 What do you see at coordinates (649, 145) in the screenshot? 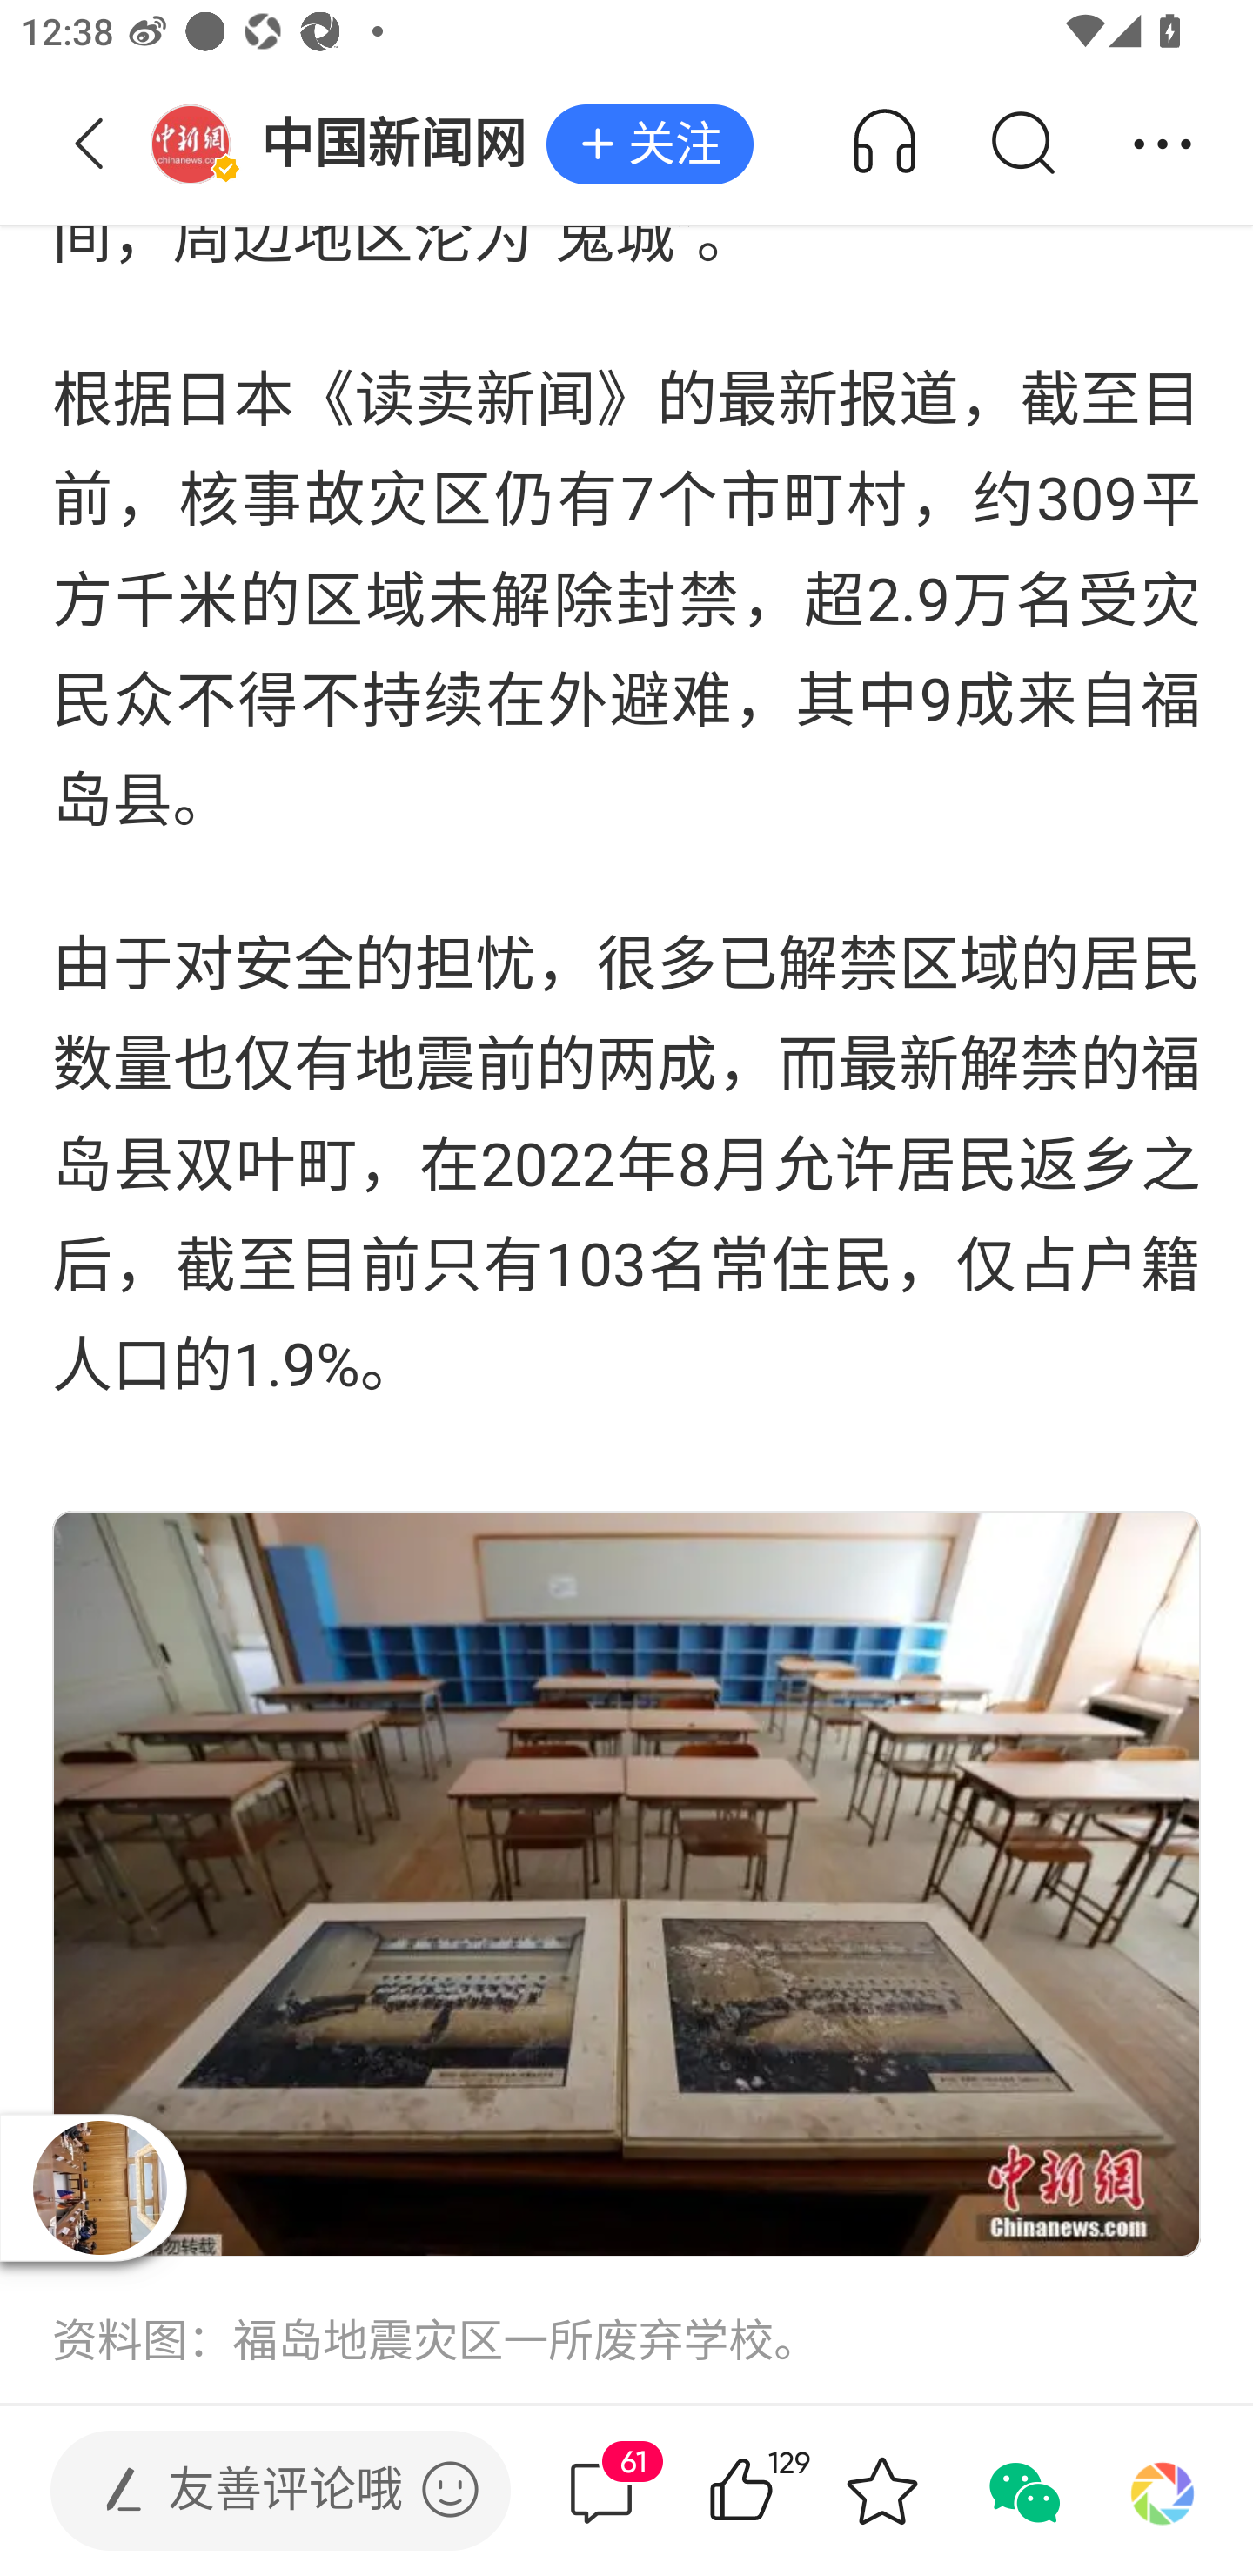
I see ` 关注` at bounding box center [649, 145].